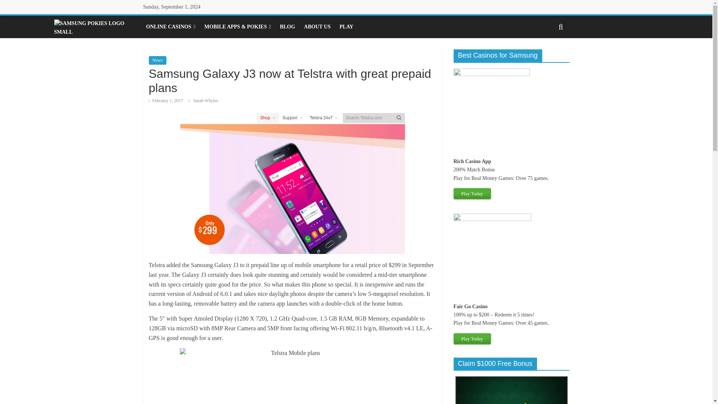 The image size is (718, 404). What do you see at coordinates (166, 101) in the screenshot?
I see `6:07 am` at bounding box center [166, 101].